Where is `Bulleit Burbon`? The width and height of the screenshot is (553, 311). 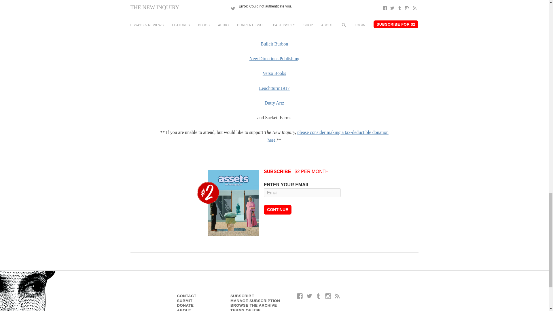 Bulleit Burbon is located at coordinates (274, 44).